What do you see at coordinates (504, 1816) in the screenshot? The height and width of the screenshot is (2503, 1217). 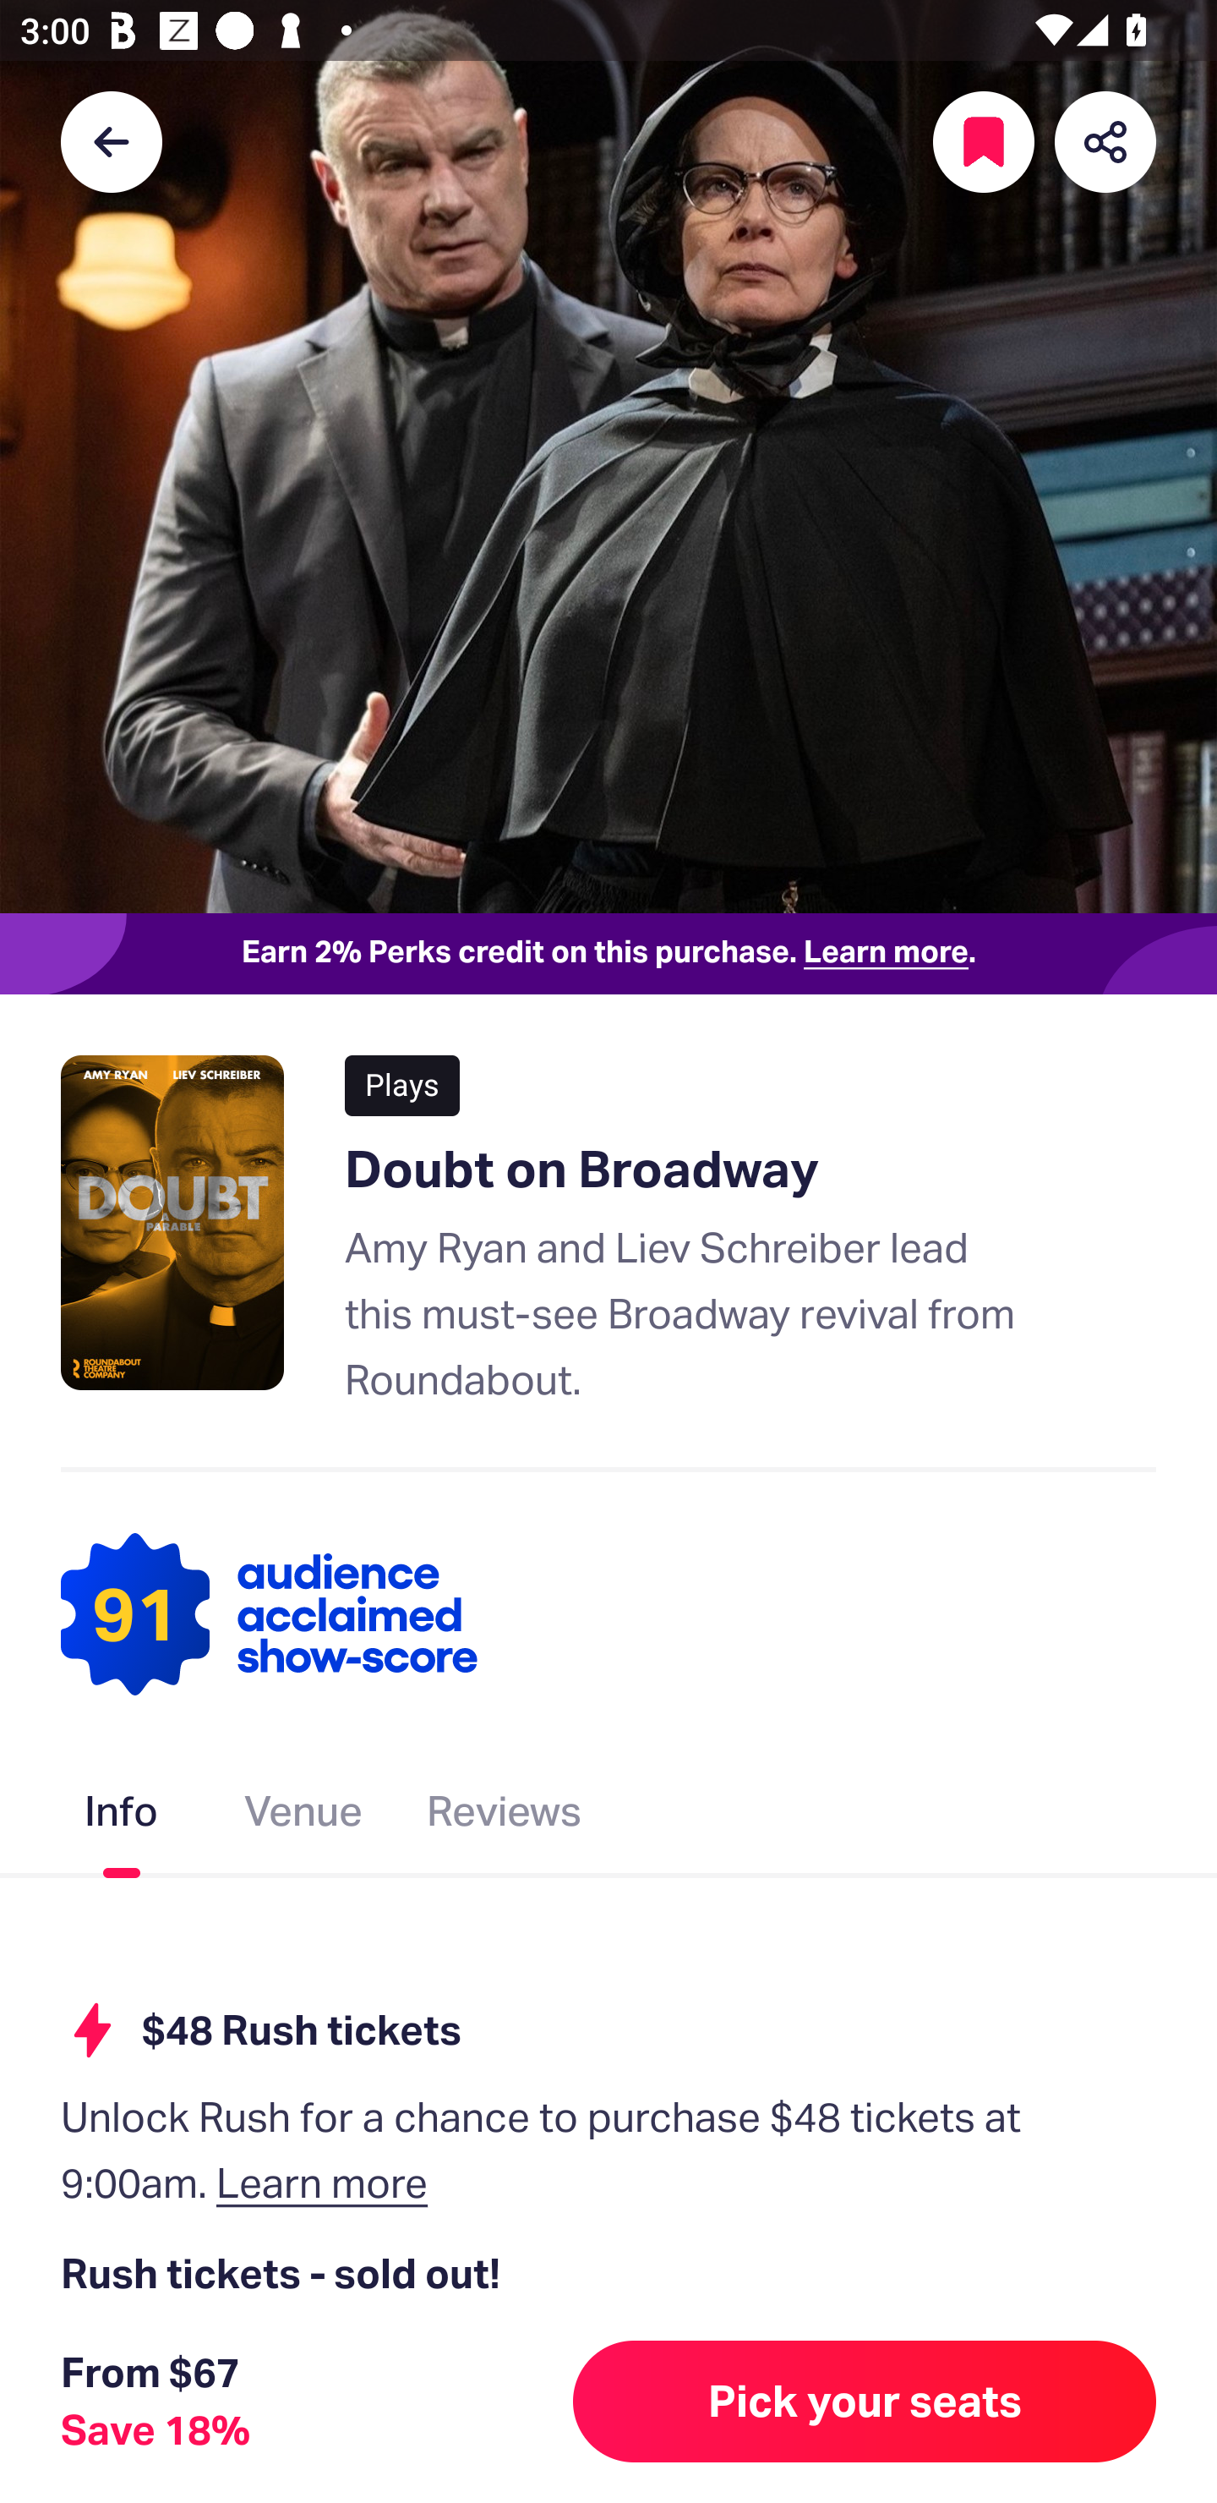 I see `Reviews` at bounding box center [504, 1816].